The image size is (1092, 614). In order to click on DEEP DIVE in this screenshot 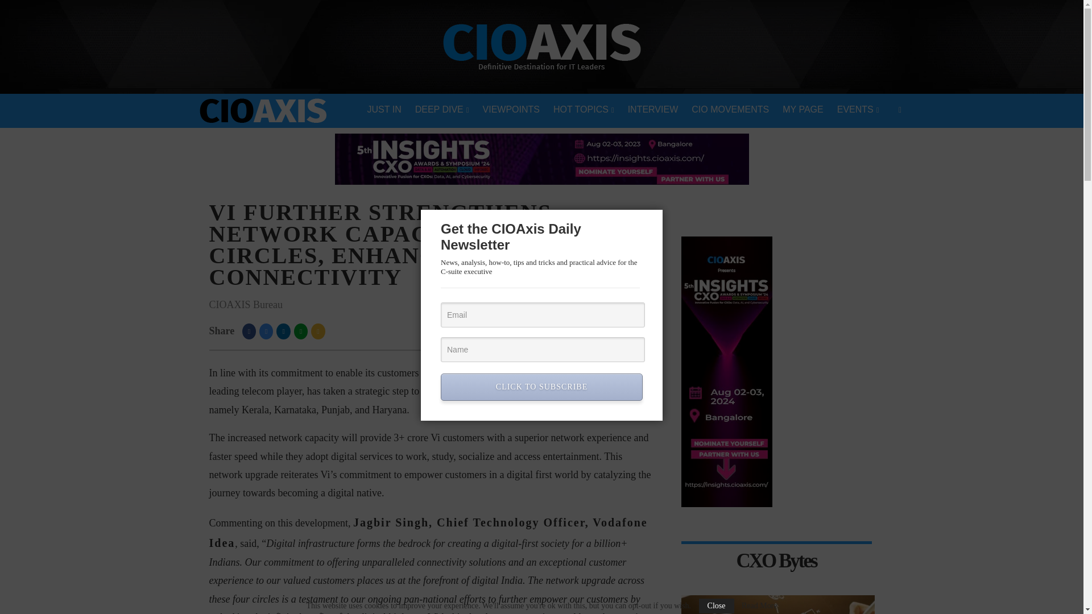, I will do `click(442, 110)`.